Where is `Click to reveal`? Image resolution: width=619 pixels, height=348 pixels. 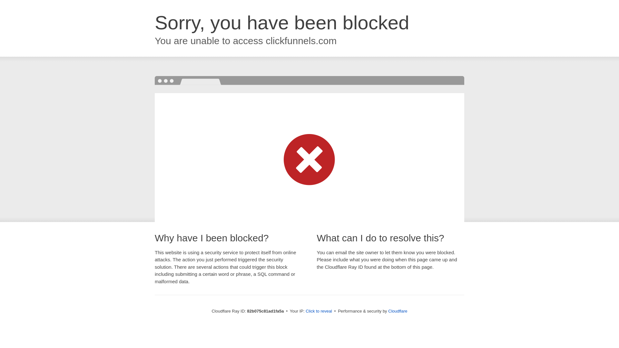 Click to reveal is located at coordinates (319, 311).